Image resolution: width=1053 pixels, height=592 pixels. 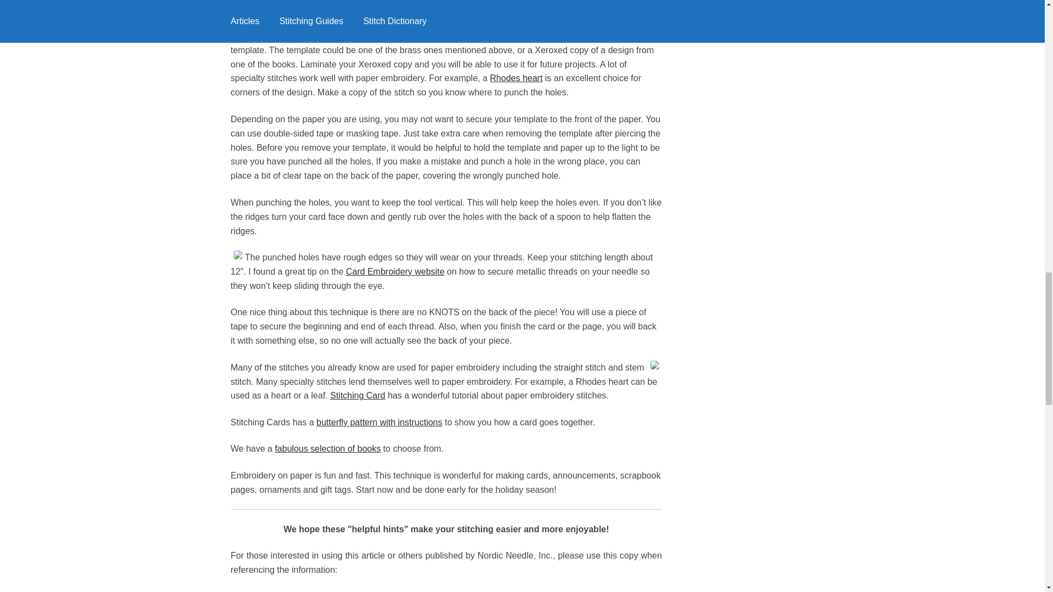 What do you see at coordinates (327, 448) in the screenshot?
I see `fabulous selection of books` at bounding box center [327, 448].